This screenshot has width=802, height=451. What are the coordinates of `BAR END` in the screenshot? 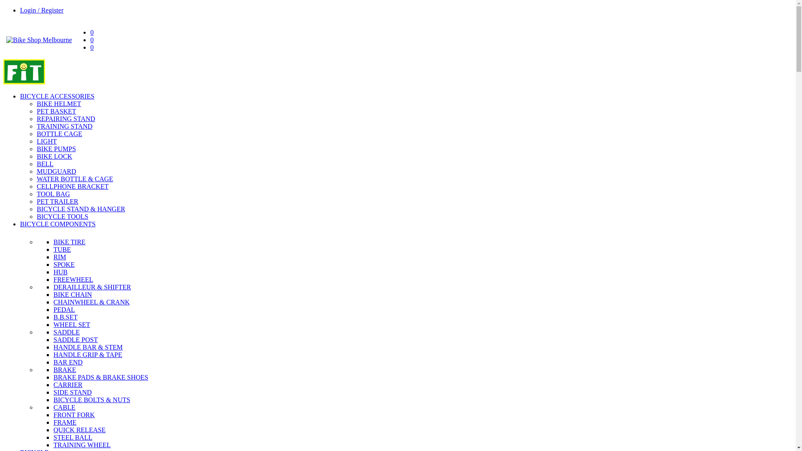 It's located at (68, 363).